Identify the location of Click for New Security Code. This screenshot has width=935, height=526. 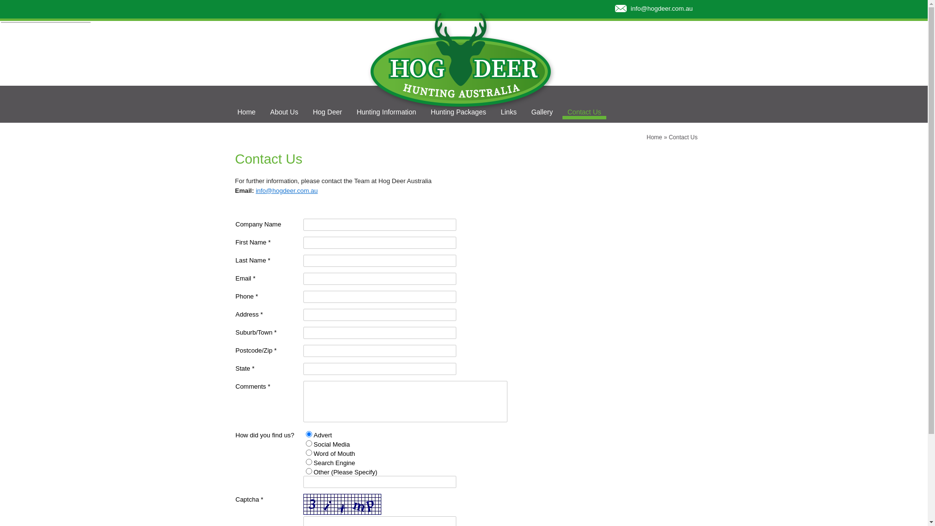
(342, 505).